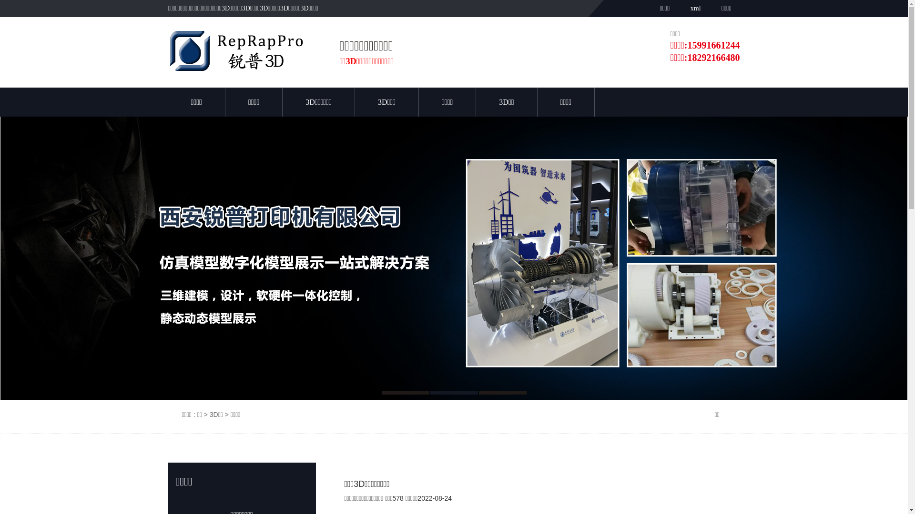 This screenshot has width=915, height=514. I want to click on xml, so click(695, 9).